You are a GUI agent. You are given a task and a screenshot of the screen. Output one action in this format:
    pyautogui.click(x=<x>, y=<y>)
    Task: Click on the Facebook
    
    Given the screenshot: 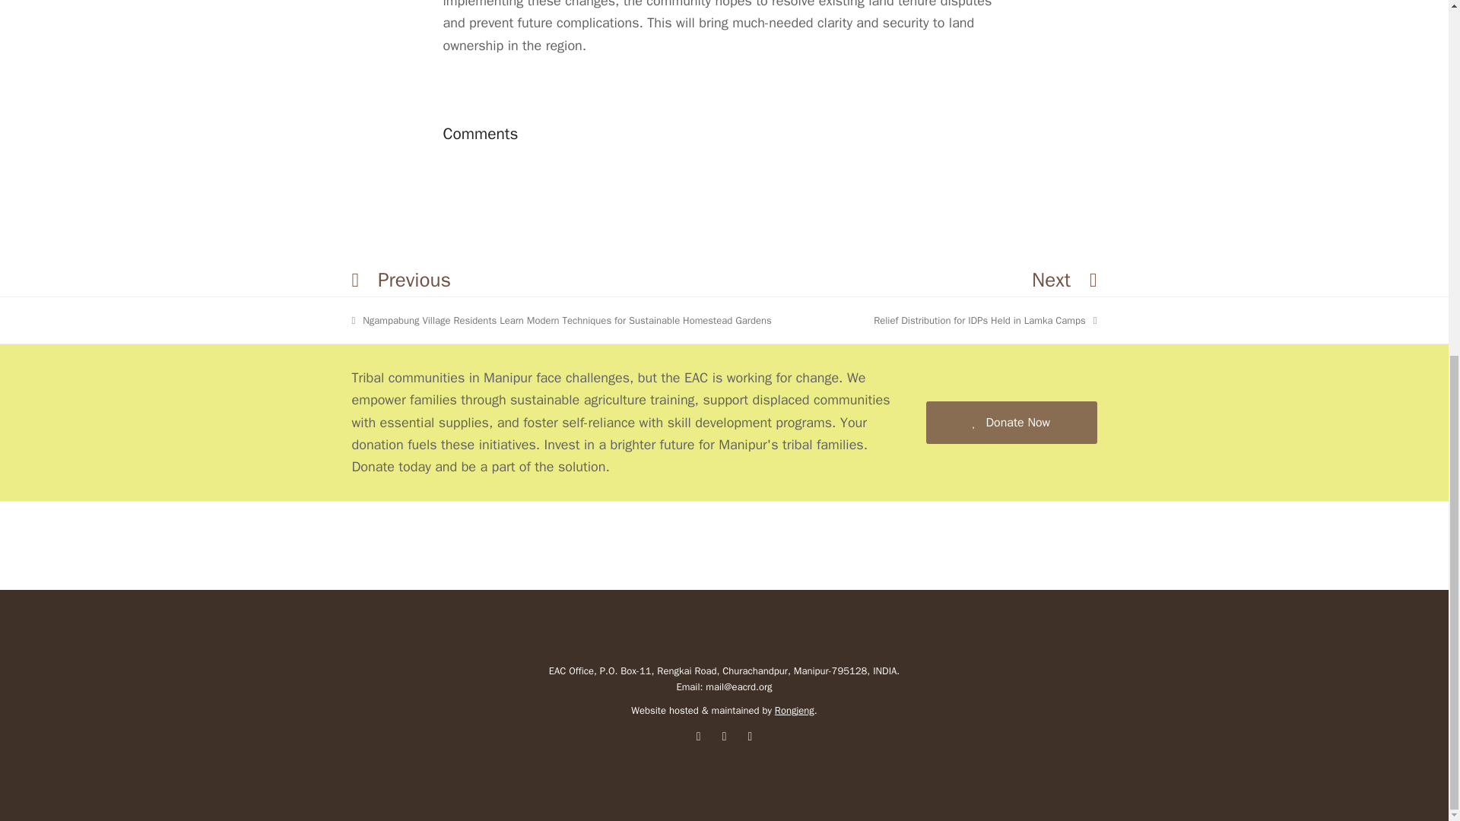 What is the action you would take?
    pyautogui.click(x=1064, y=280)
    